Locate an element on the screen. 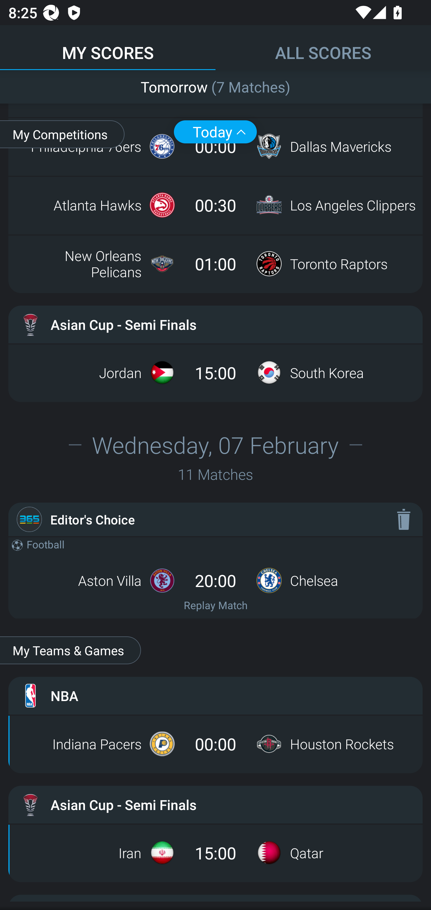 Image resolution: width=431 pixels, height=910 pixels. MY SCORES is located at coordinates (108, 47).